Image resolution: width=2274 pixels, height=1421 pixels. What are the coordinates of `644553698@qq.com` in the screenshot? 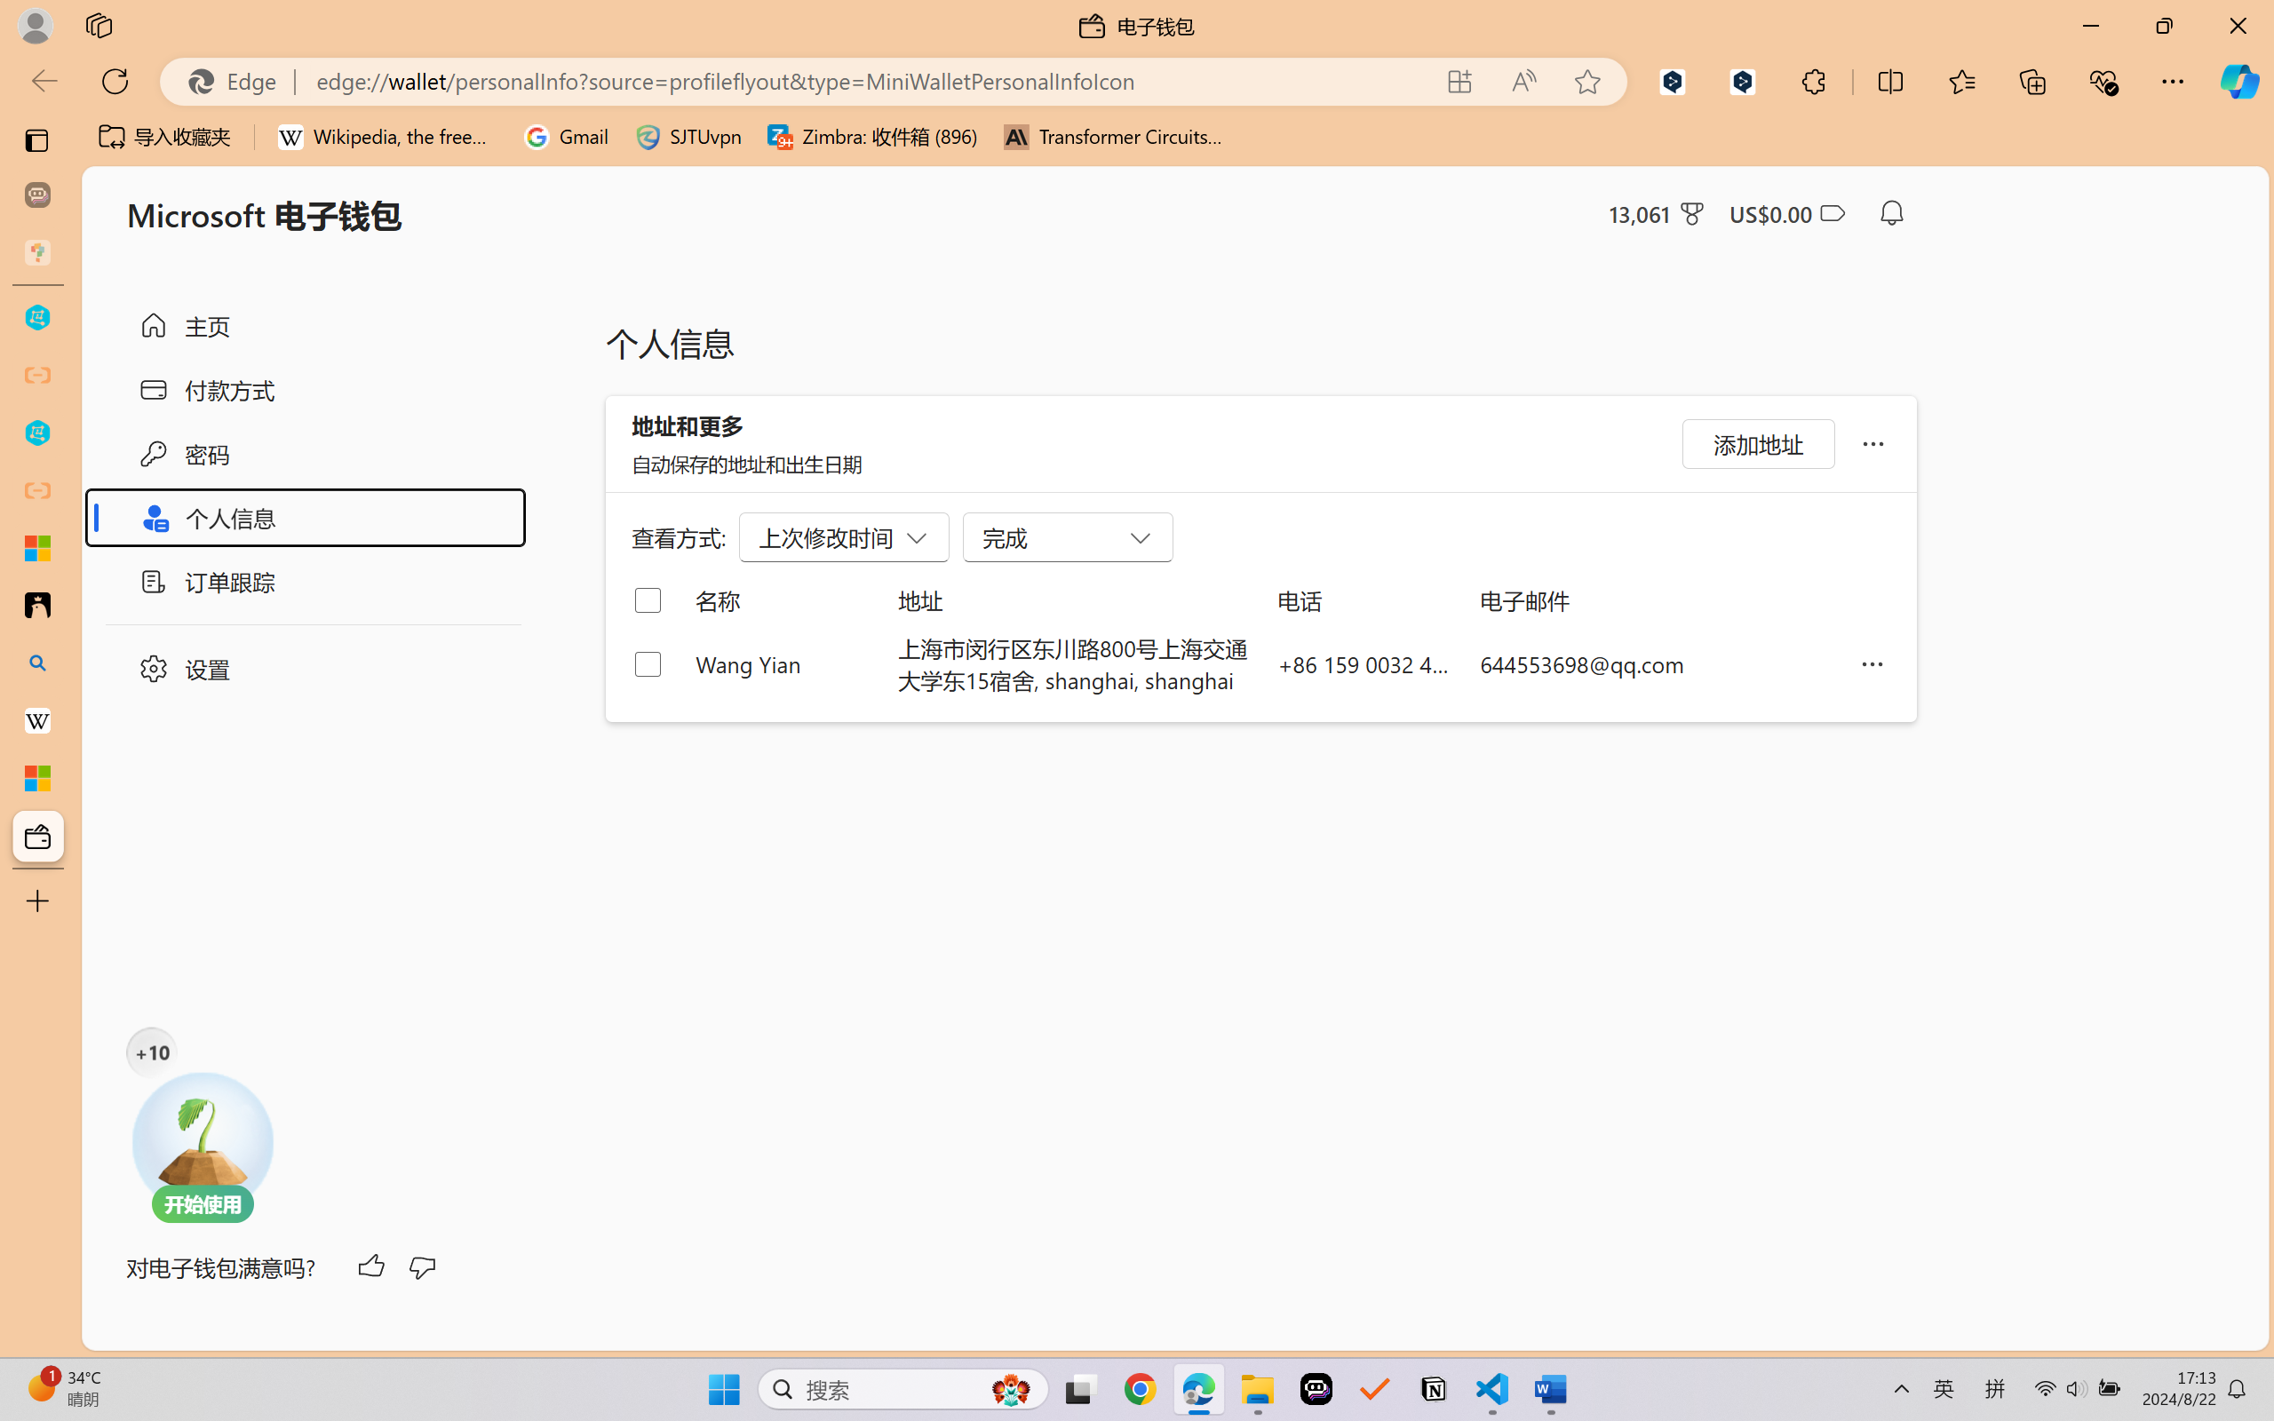 It's located at (1656, 663).